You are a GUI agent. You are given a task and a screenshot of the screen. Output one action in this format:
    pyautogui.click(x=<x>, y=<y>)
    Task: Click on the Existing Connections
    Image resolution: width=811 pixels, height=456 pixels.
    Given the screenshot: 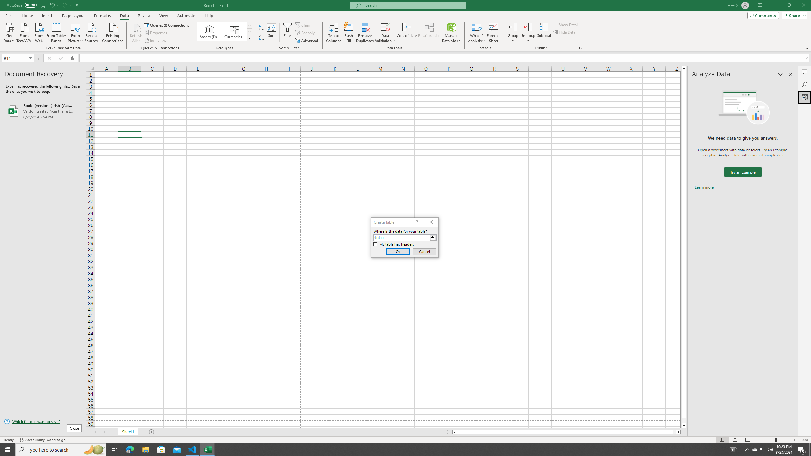 What is the action you would take?
    pyautogui.click(x=113, y=32)
    